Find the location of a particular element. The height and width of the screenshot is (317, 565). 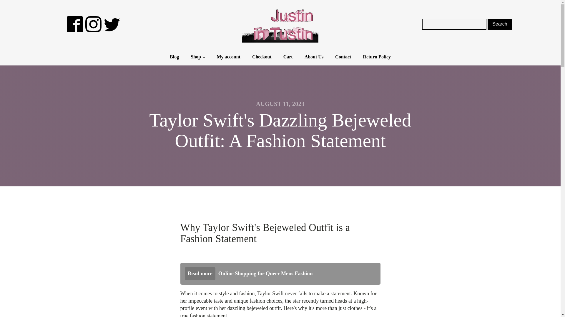

Search is located at coordinates (500, 24).